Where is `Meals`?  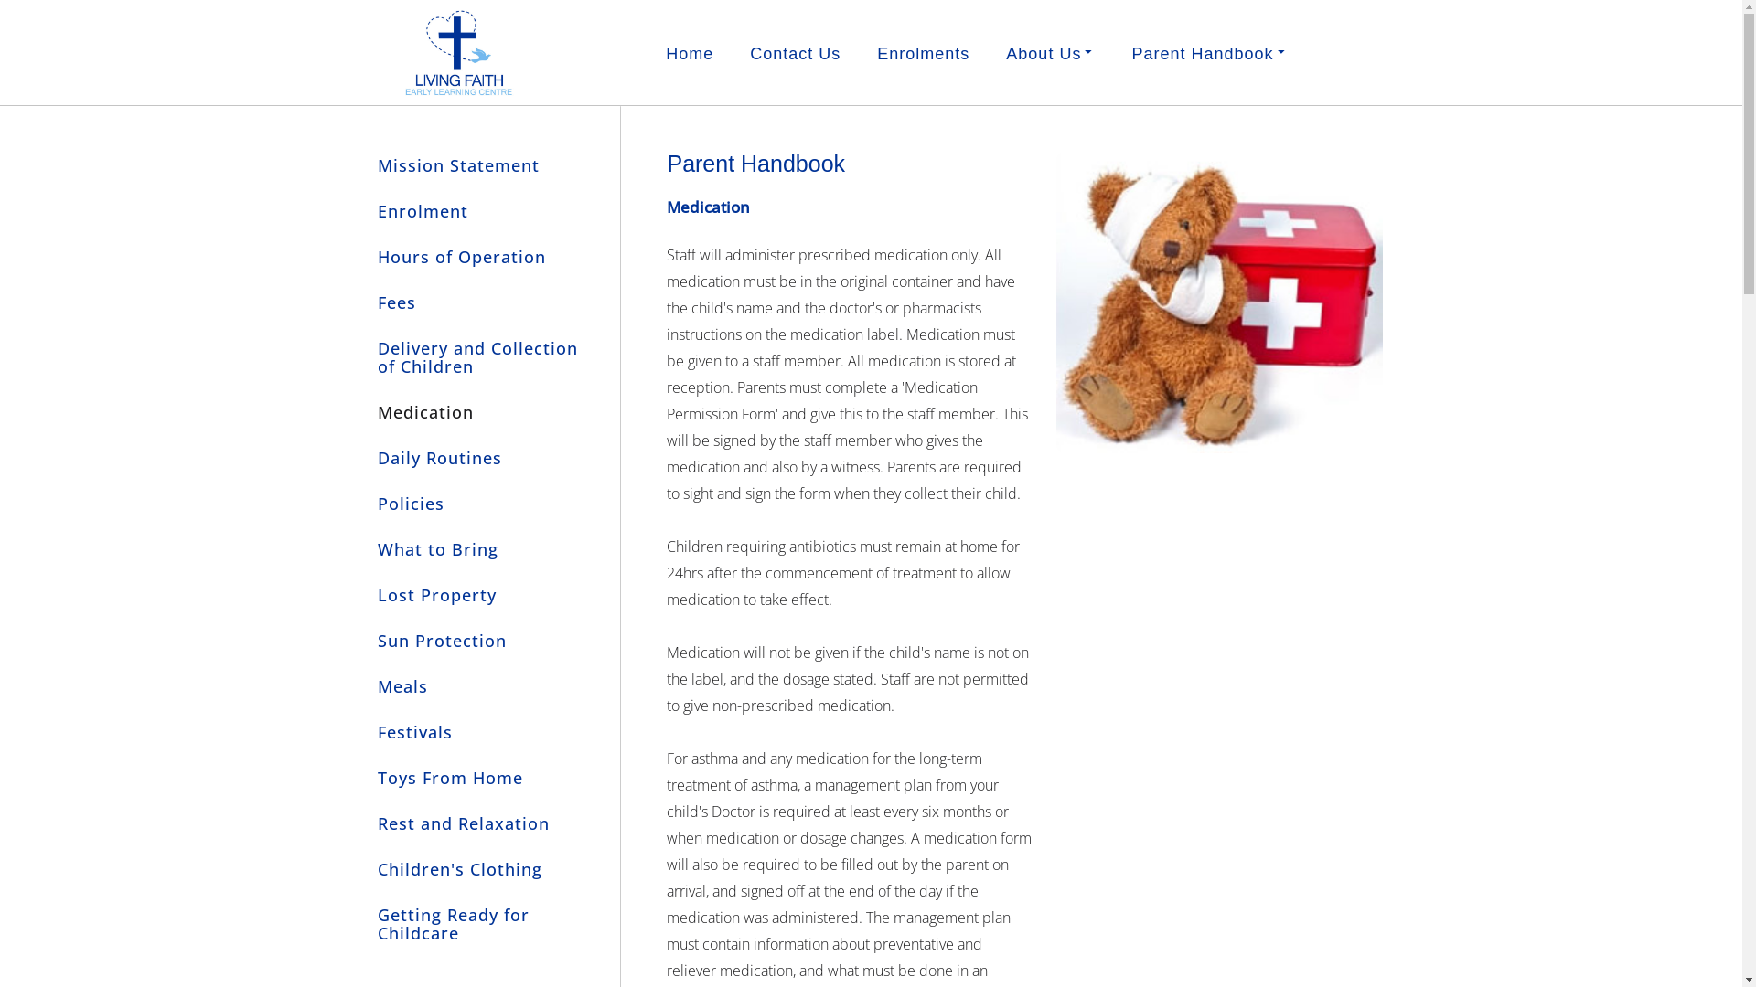 Meals is located at coordinates (479, 686).